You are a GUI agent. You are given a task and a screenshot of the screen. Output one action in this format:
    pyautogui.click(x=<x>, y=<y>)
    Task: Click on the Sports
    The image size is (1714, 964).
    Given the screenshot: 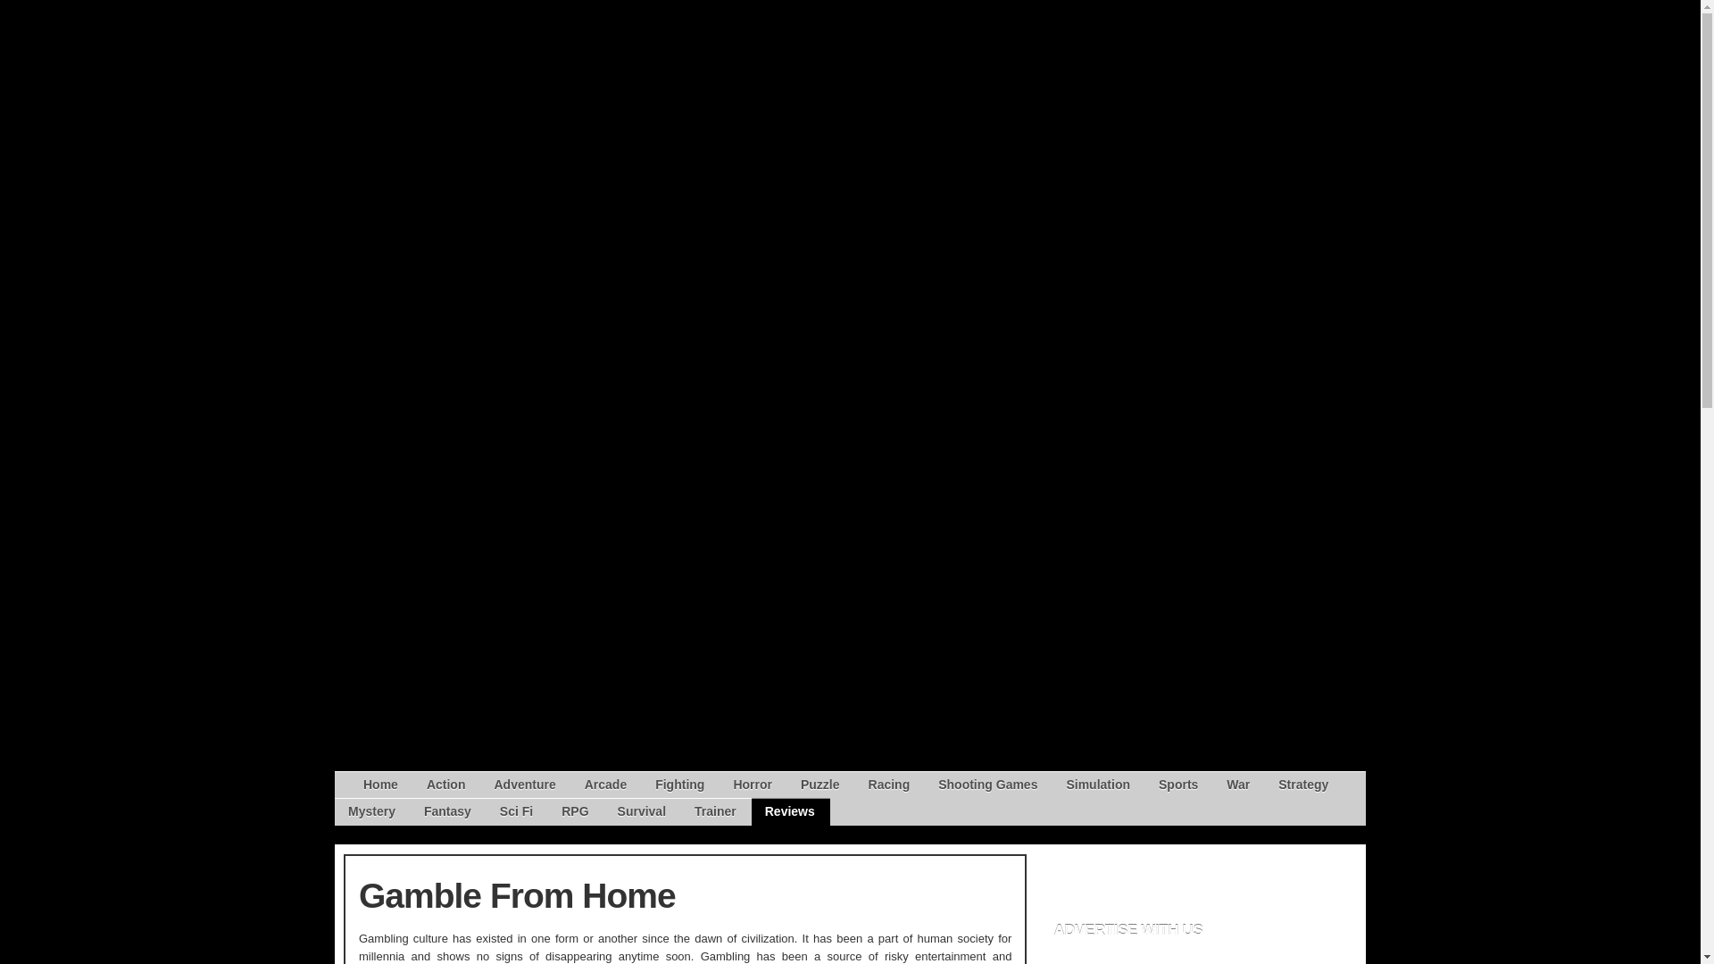 What is the action you would take?
    pyautogui.click(x=1178, y=785)
    